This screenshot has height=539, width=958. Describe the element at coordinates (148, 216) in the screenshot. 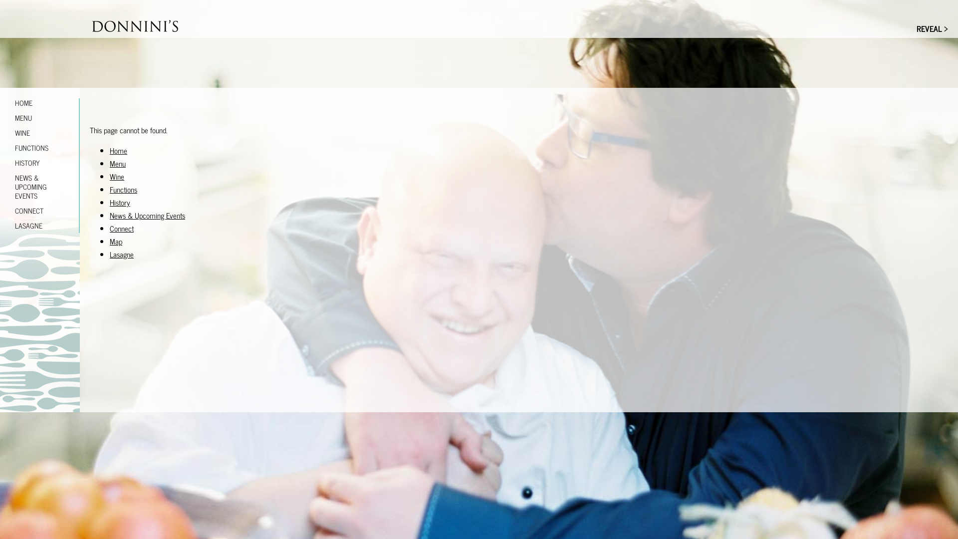

I see `News & Upcoming Events` at that location.